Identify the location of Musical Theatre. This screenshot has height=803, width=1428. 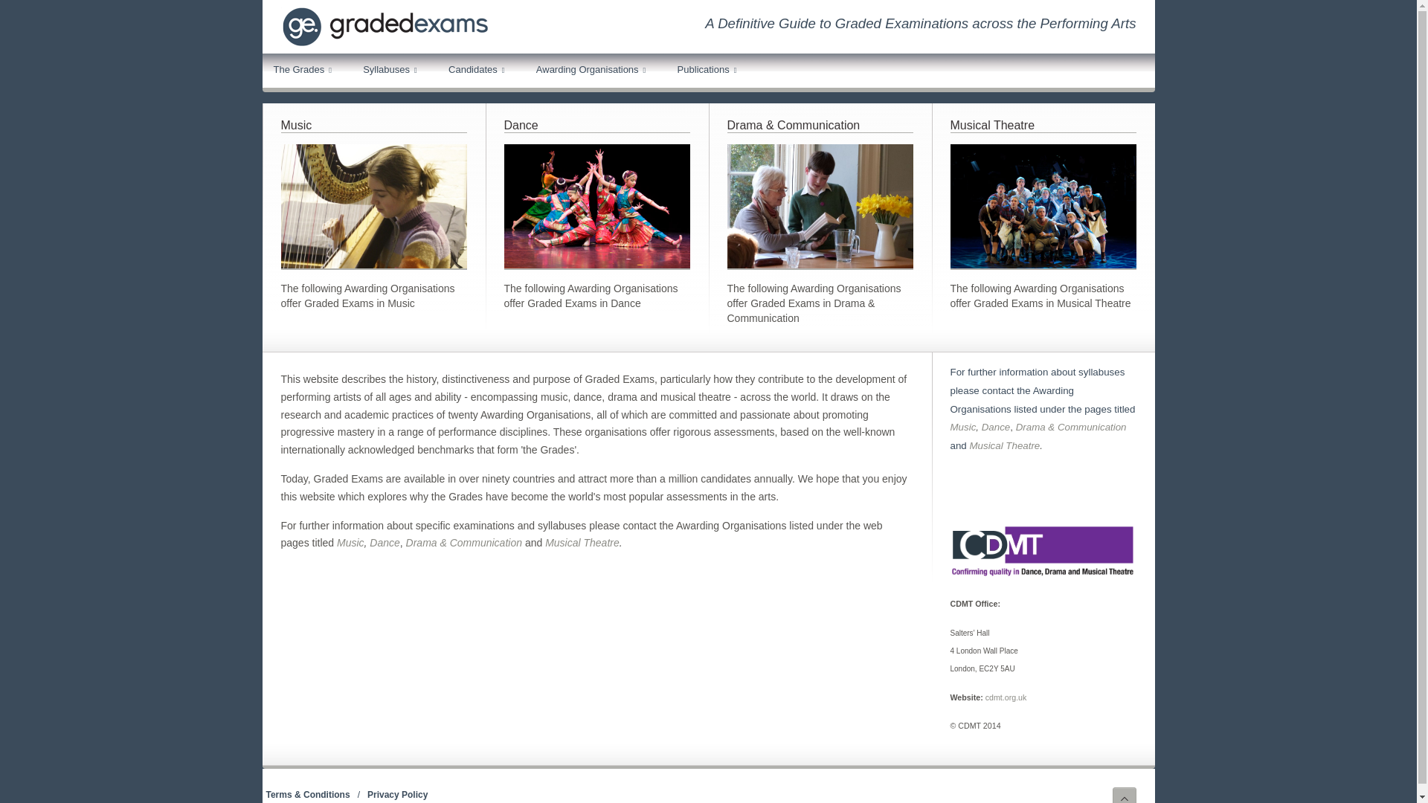
(582, 543).